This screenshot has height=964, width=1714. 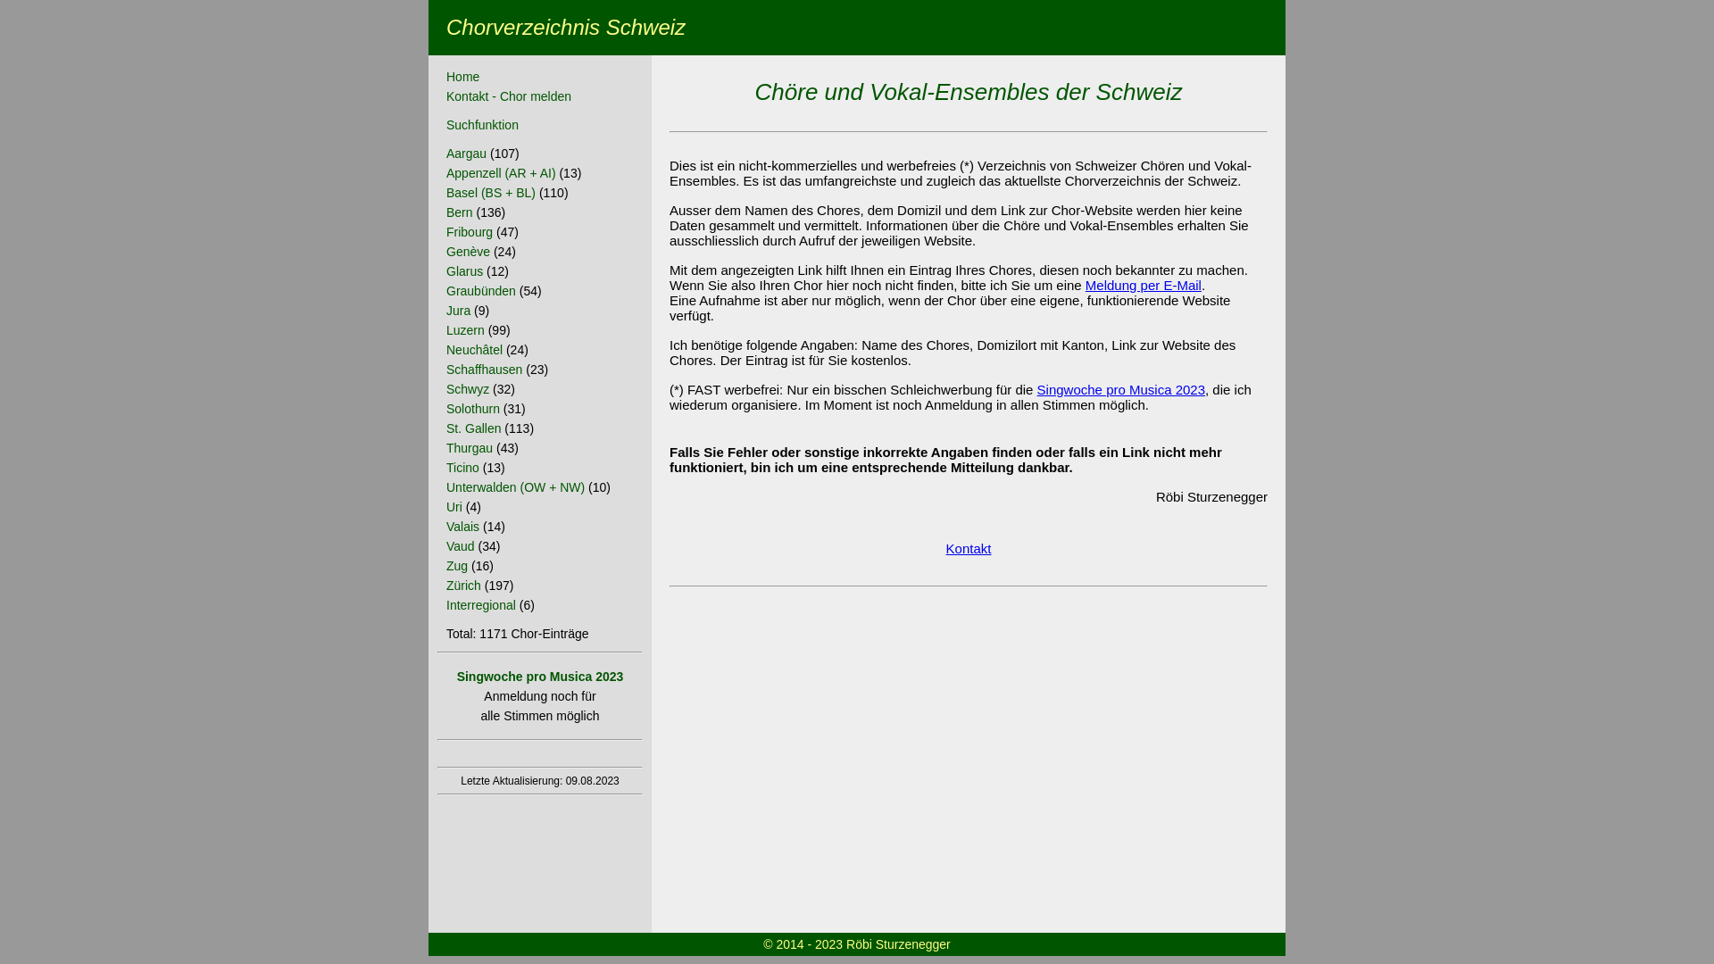 I want to click on Ticino, so click(x=462, y=468).